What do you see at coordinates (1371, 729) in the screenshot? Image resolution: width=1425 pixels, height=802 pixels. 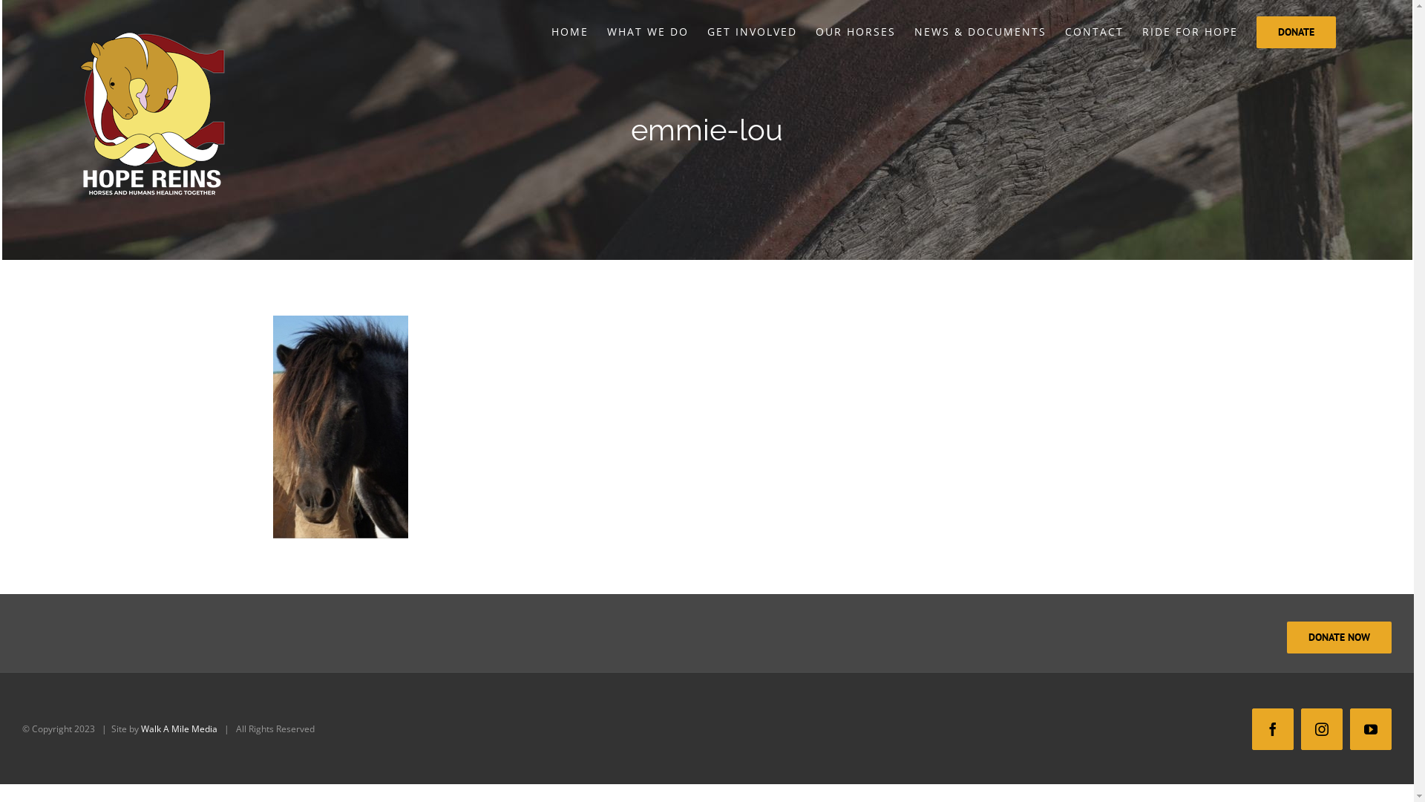 I see `YouTube` at bounding box center [1371, 729].